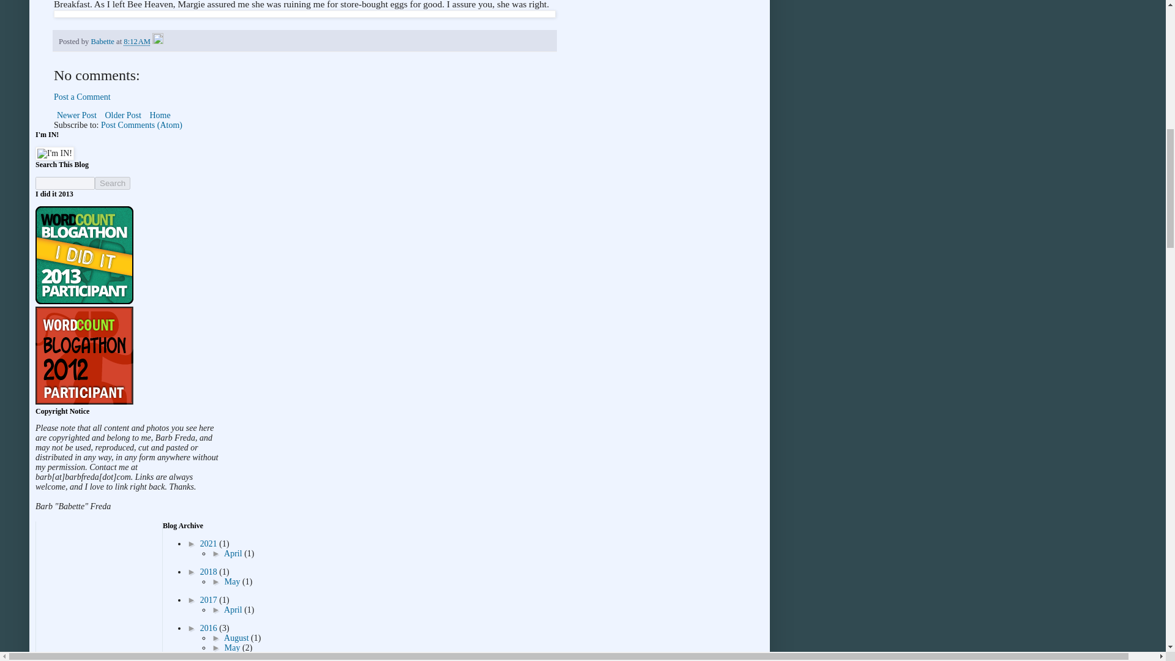  What do you see at coordinates (122, 115) in the screenshot?
I see `Older Post` at bounding box center [122, 115].